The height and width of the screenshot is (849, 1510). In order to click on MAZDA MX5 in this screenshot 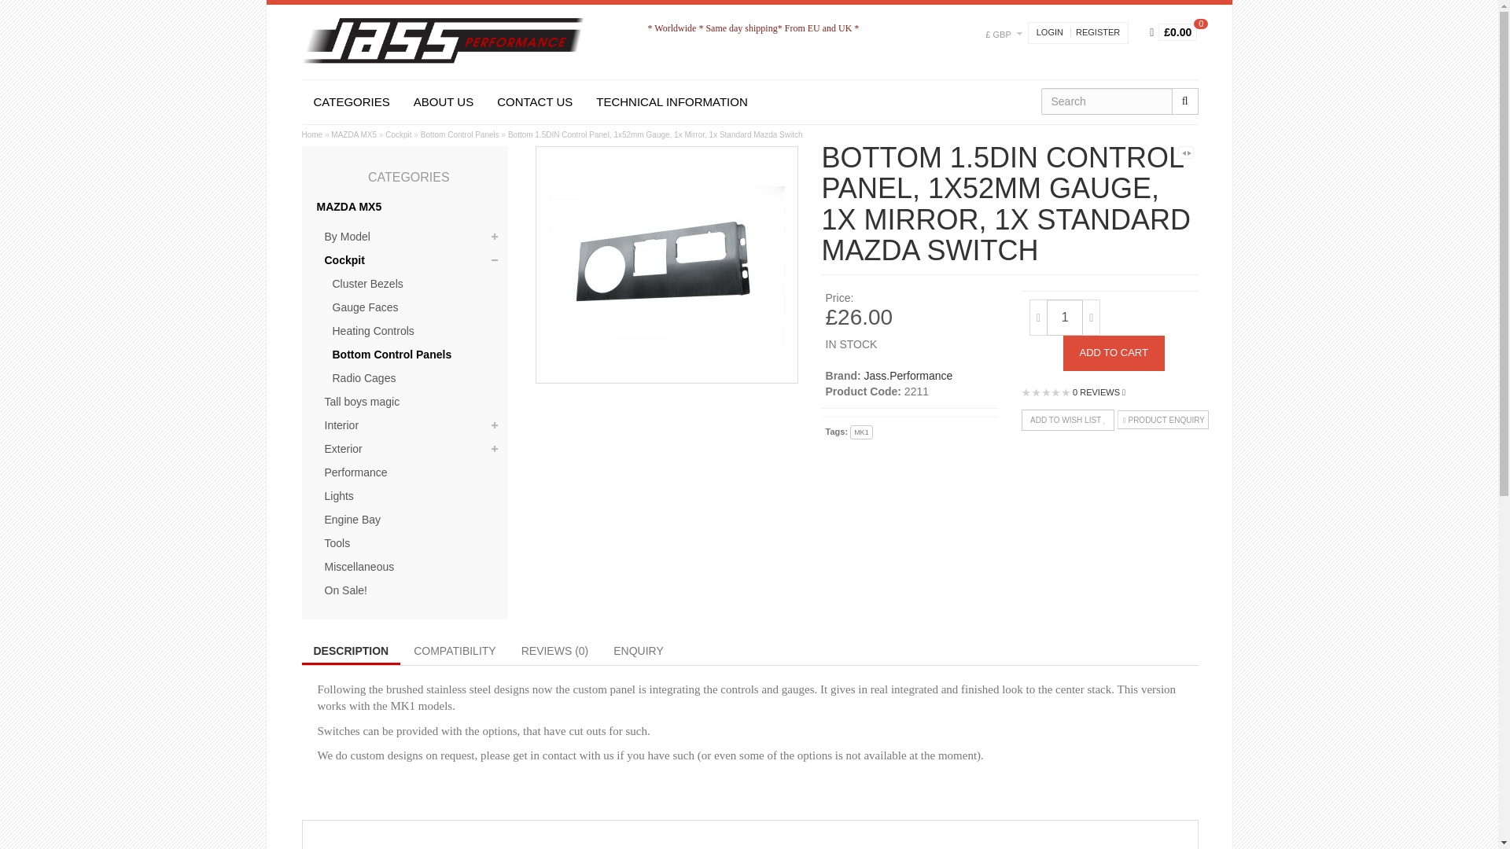, I will do `click(404, 208)`.